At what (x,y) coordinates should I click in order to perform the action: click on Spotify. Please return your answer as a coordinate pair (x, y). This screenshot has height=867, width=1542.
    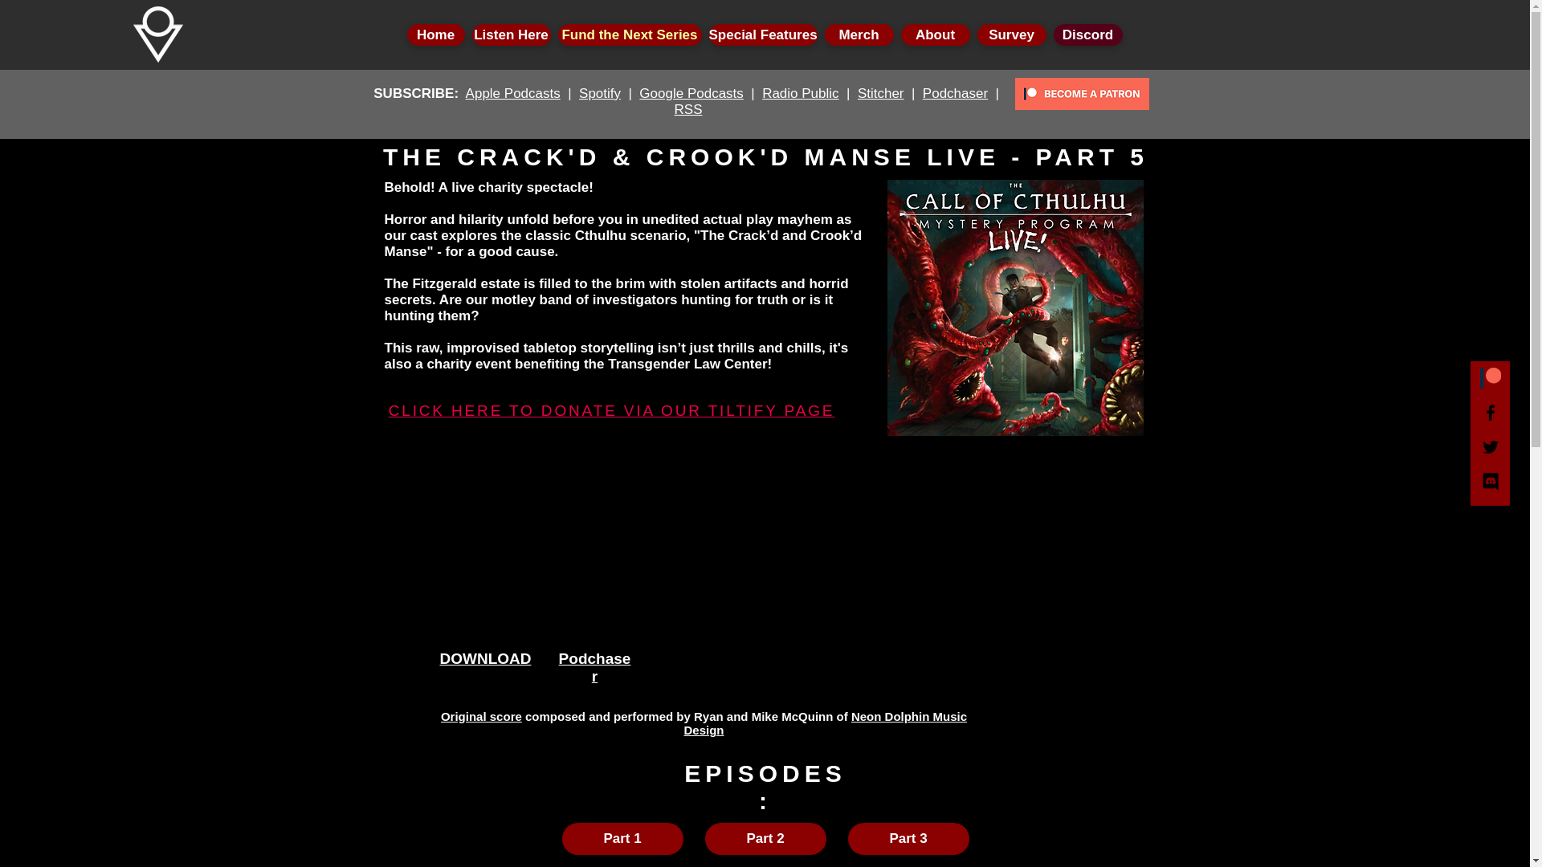
    Looking at the image, I should click on (600, 93).